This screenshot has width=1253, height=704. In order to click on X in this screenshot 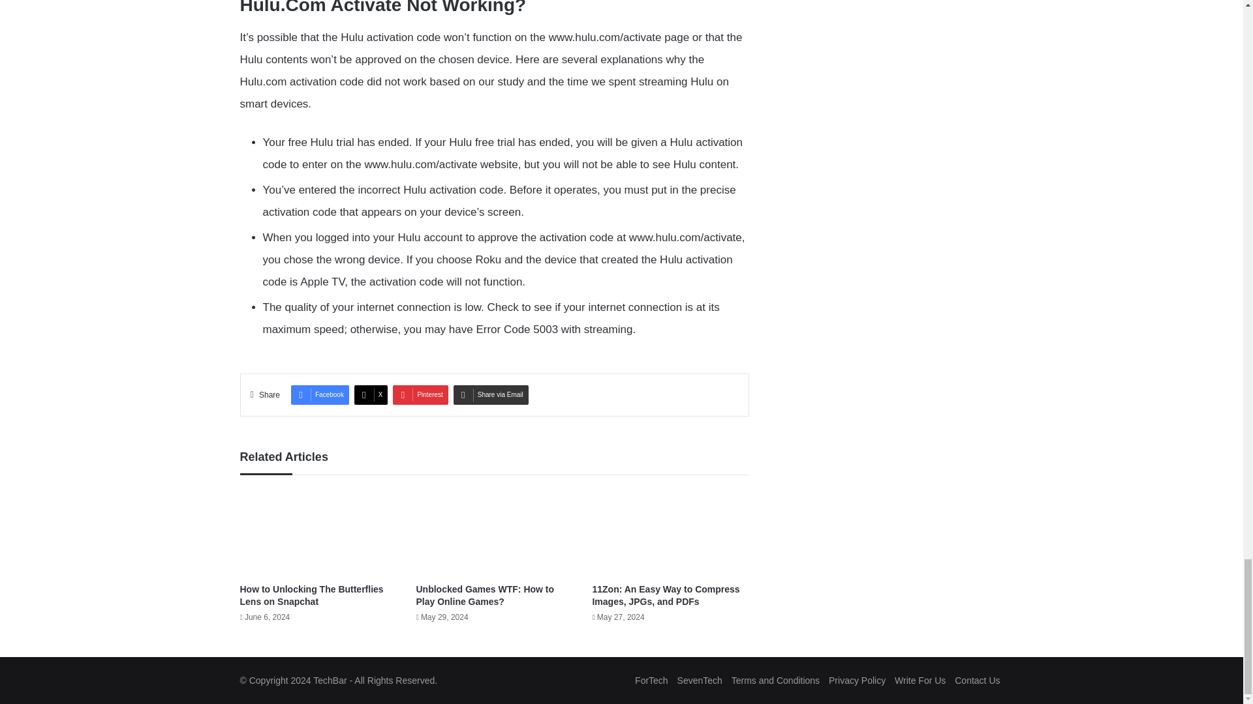, I will do `click(371, 395)`.